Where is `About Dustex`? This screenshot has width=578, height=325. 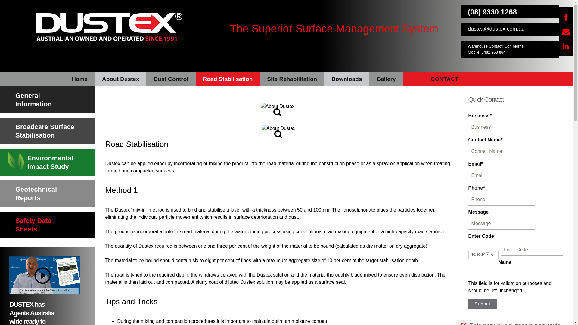 About Dustex is located at coordinates (278, 128).